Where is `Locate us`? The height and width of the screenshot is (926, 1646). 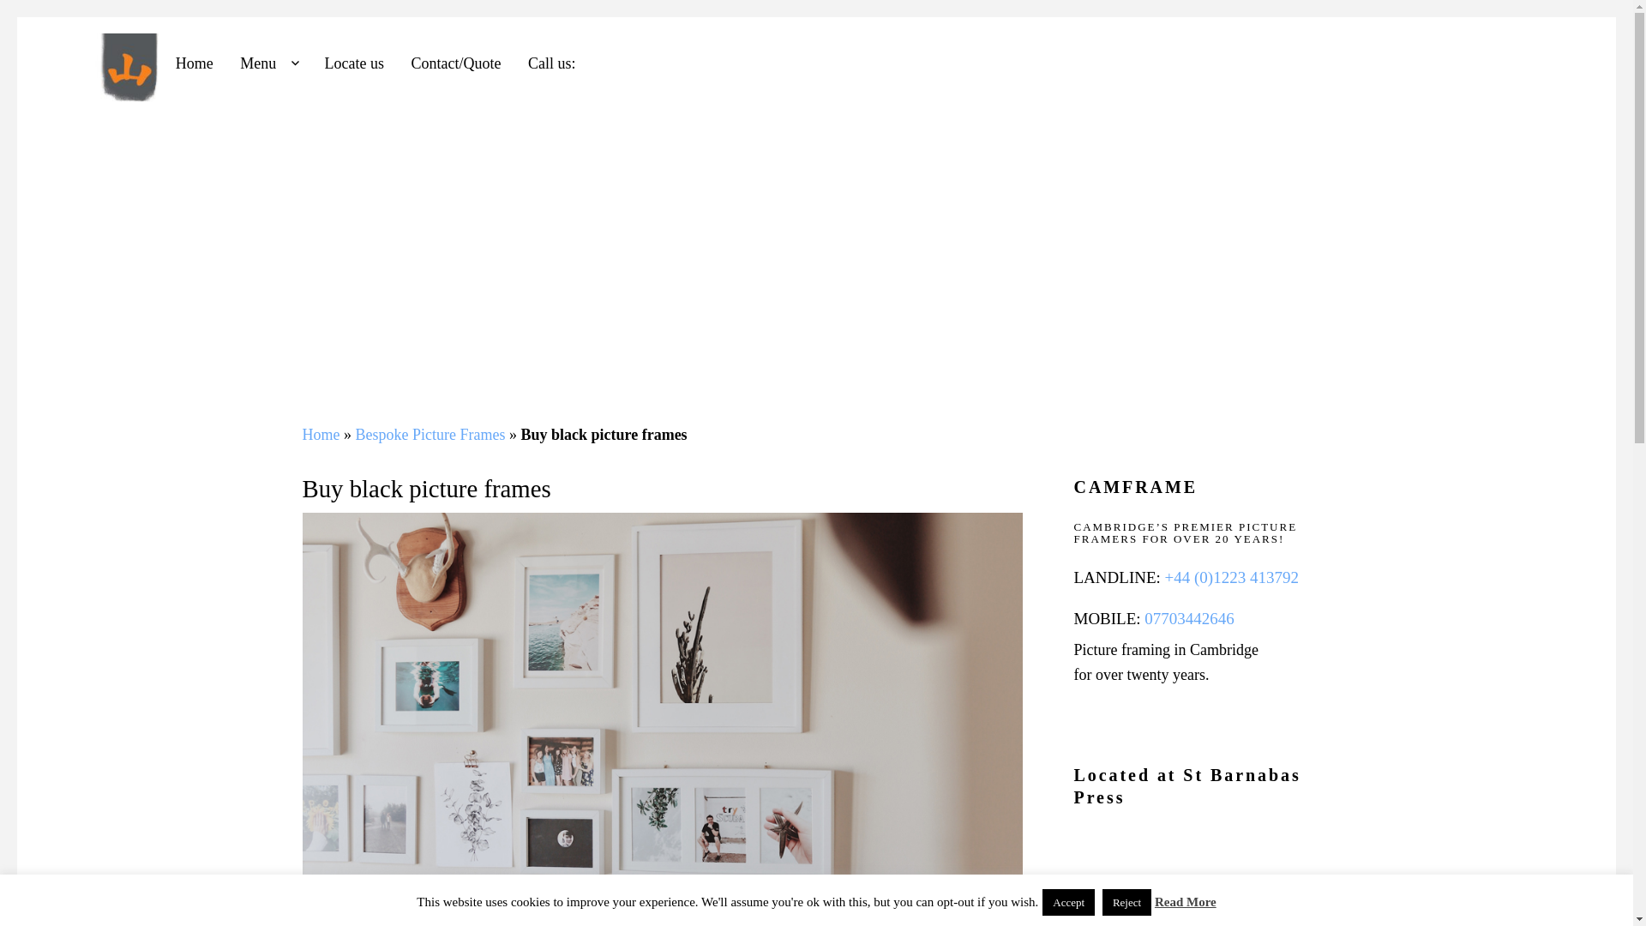
Locate us is located at coordinates (354, 64).